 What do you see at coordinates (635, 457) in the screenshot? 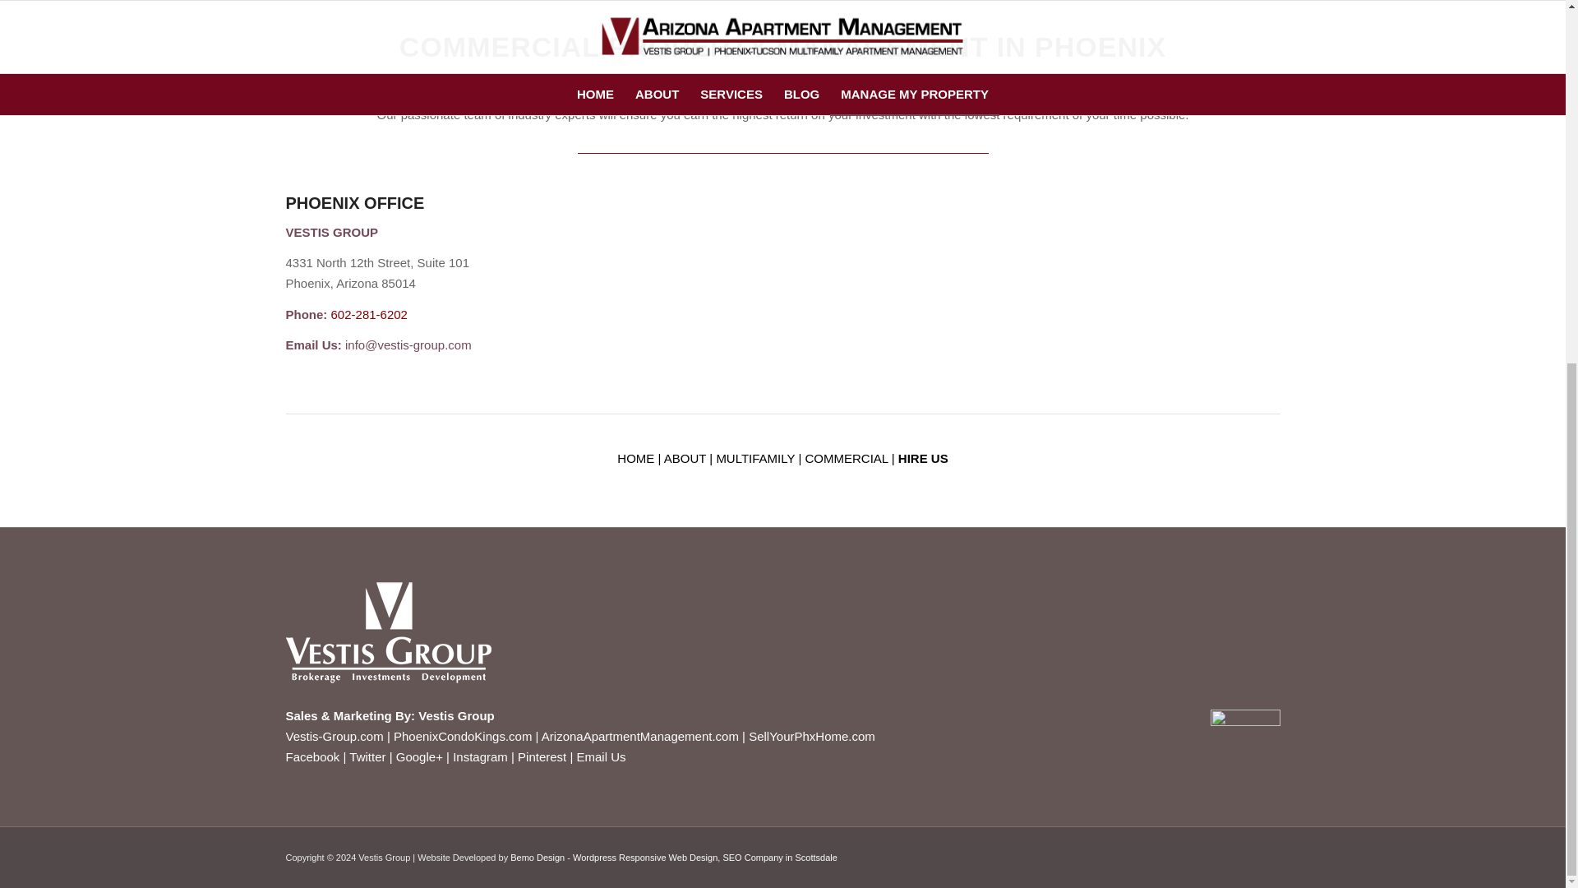
I see `HOME` at bounding box center [635, 457].